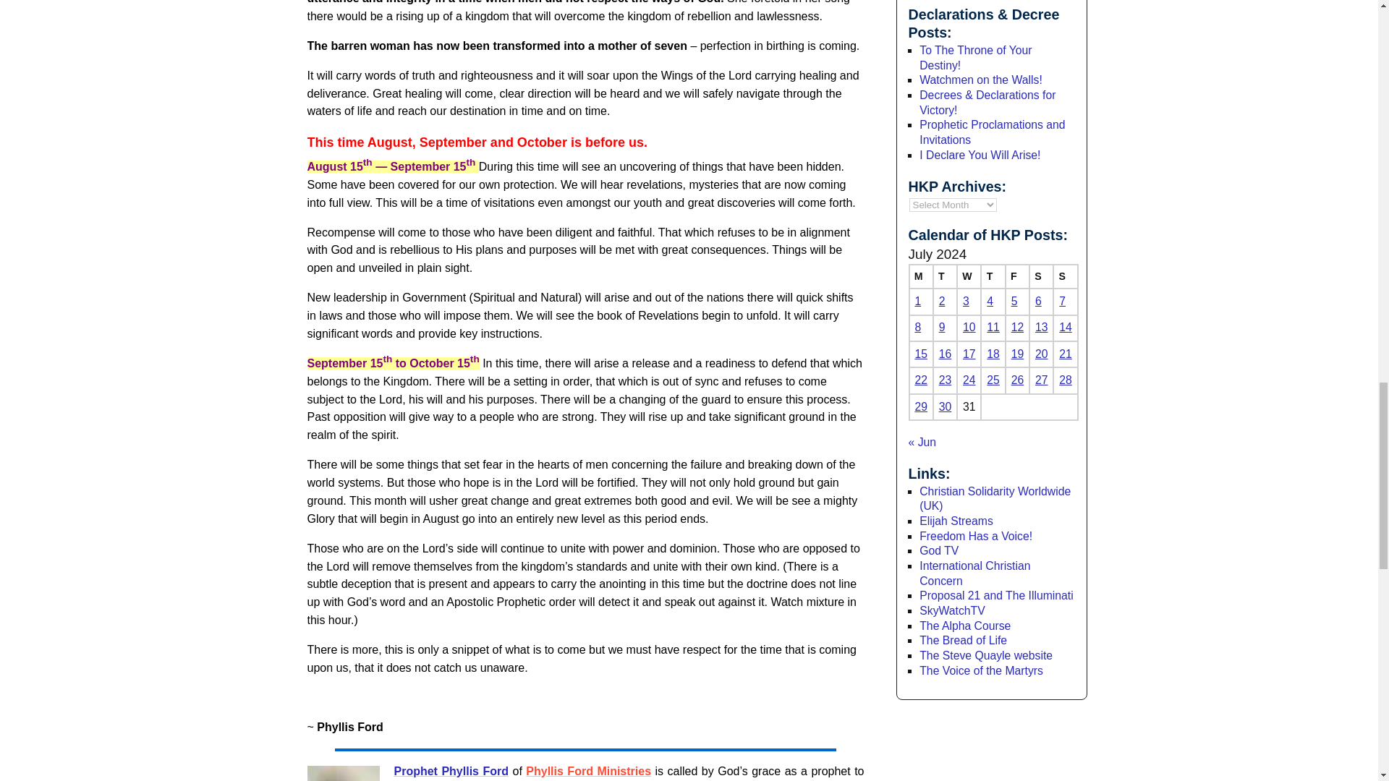  Describe the element at coordinates (1017, 276) in the screenshot. I see `Friday` at that location.